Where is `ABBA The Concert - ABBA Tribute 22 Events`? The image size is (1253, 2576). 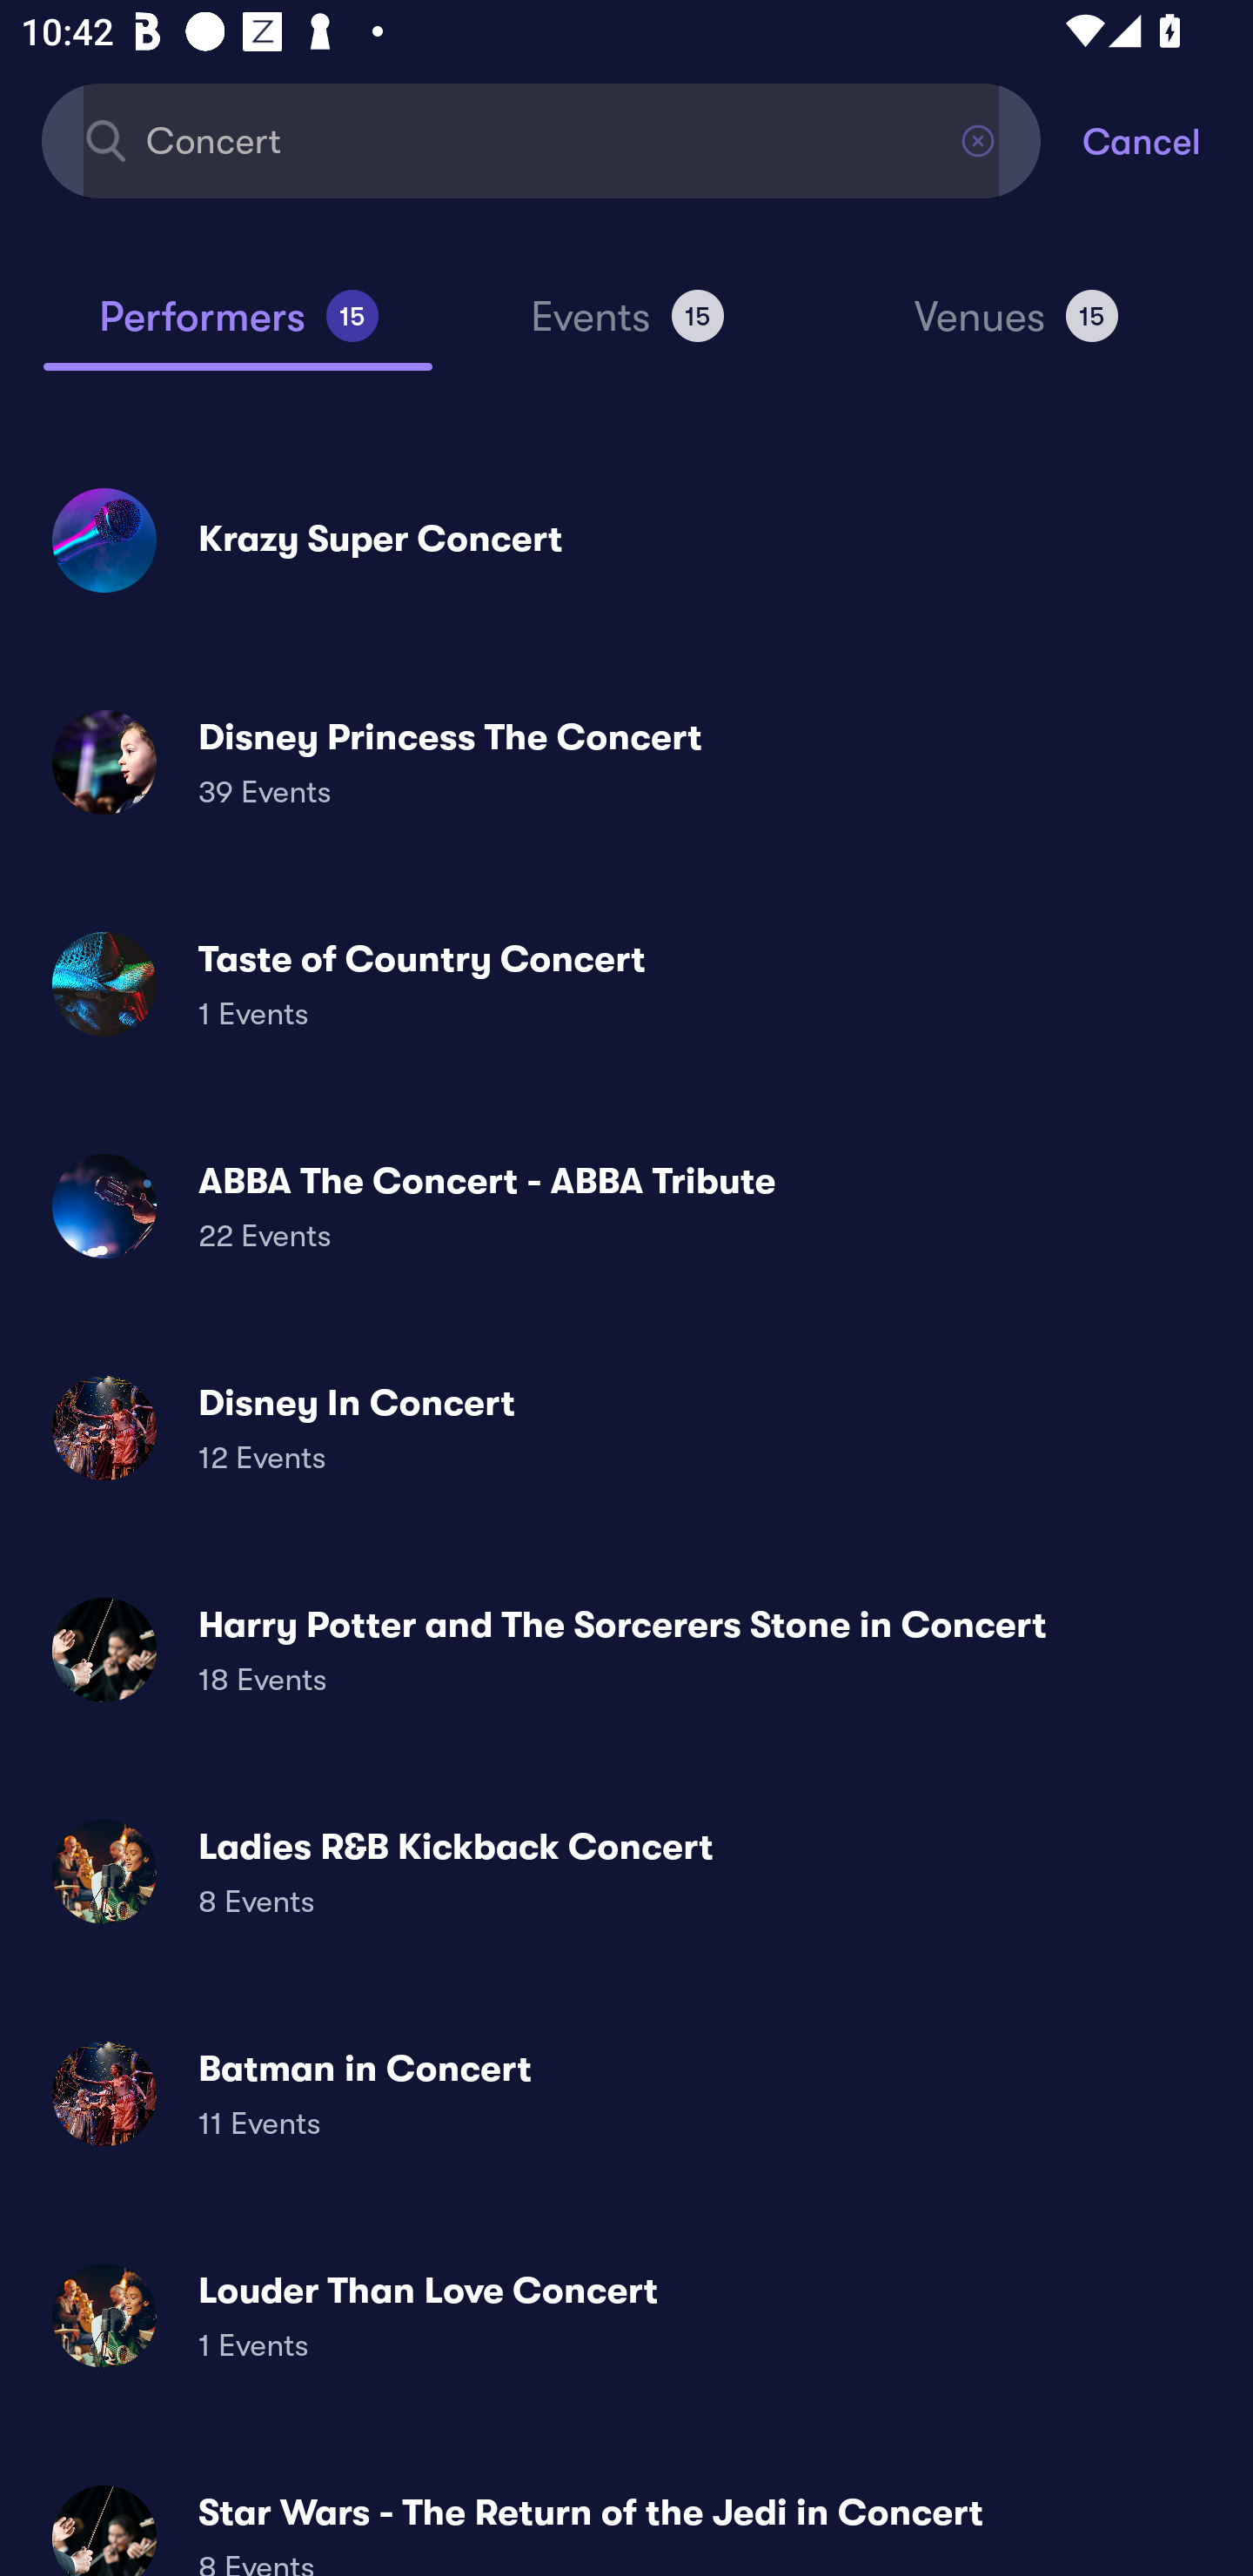 ABBA The Concert - ABBA Tribute 22 Events is located at coordinates (626, 1206).